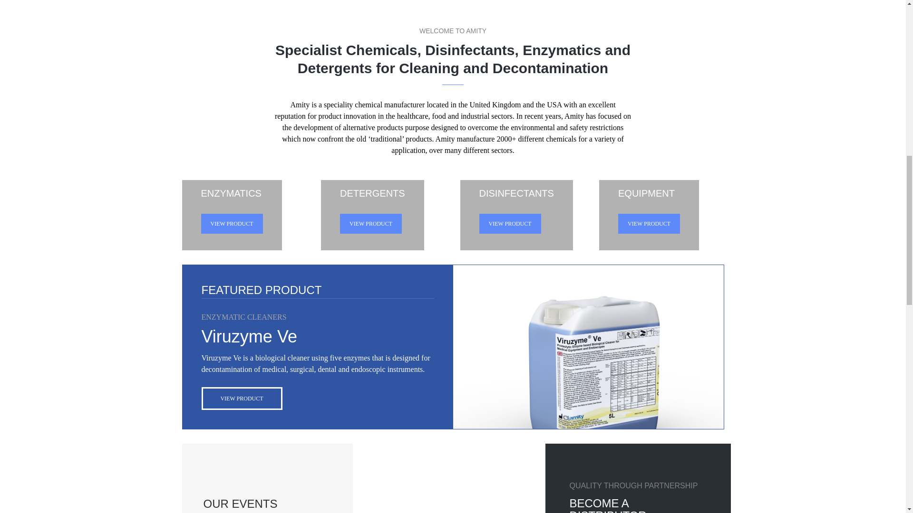 The image size is (913, 513). Describe the element at coordinates (510, 224) in the screenshot. I see `VIEW PRODUCT` at that location.